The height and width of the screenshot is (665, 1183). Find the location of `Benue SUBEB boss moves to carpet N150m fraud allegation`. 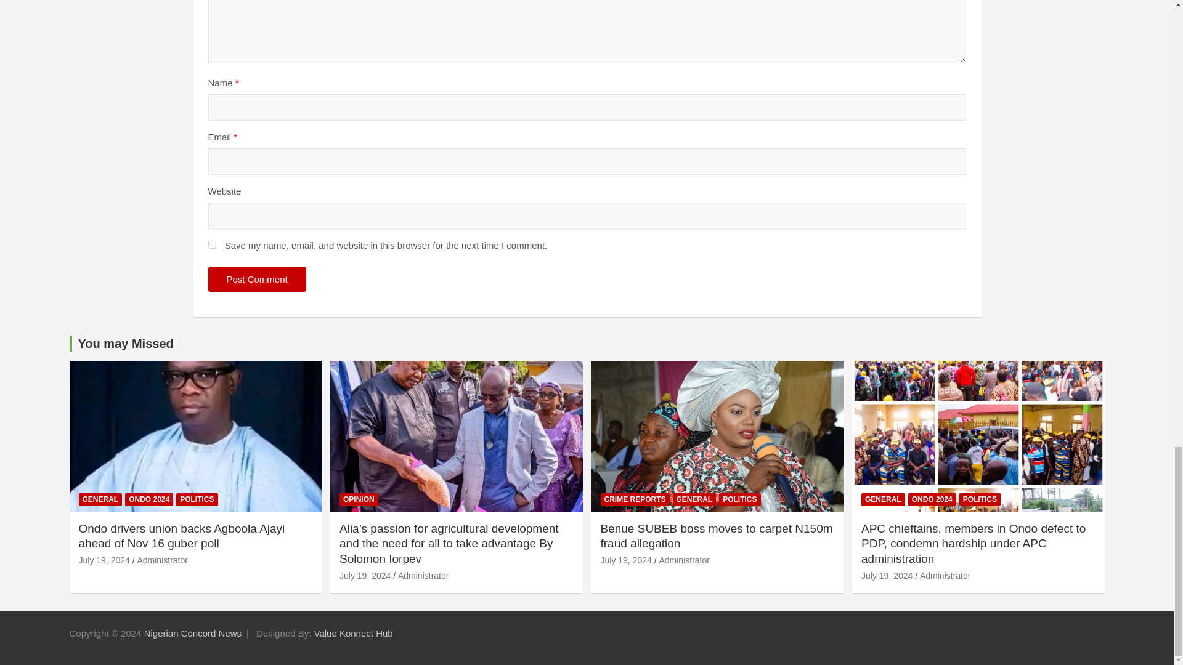

Benue SUBEB boss moves to carpet N150m fraud allegation is located at coordinates (625, 560).